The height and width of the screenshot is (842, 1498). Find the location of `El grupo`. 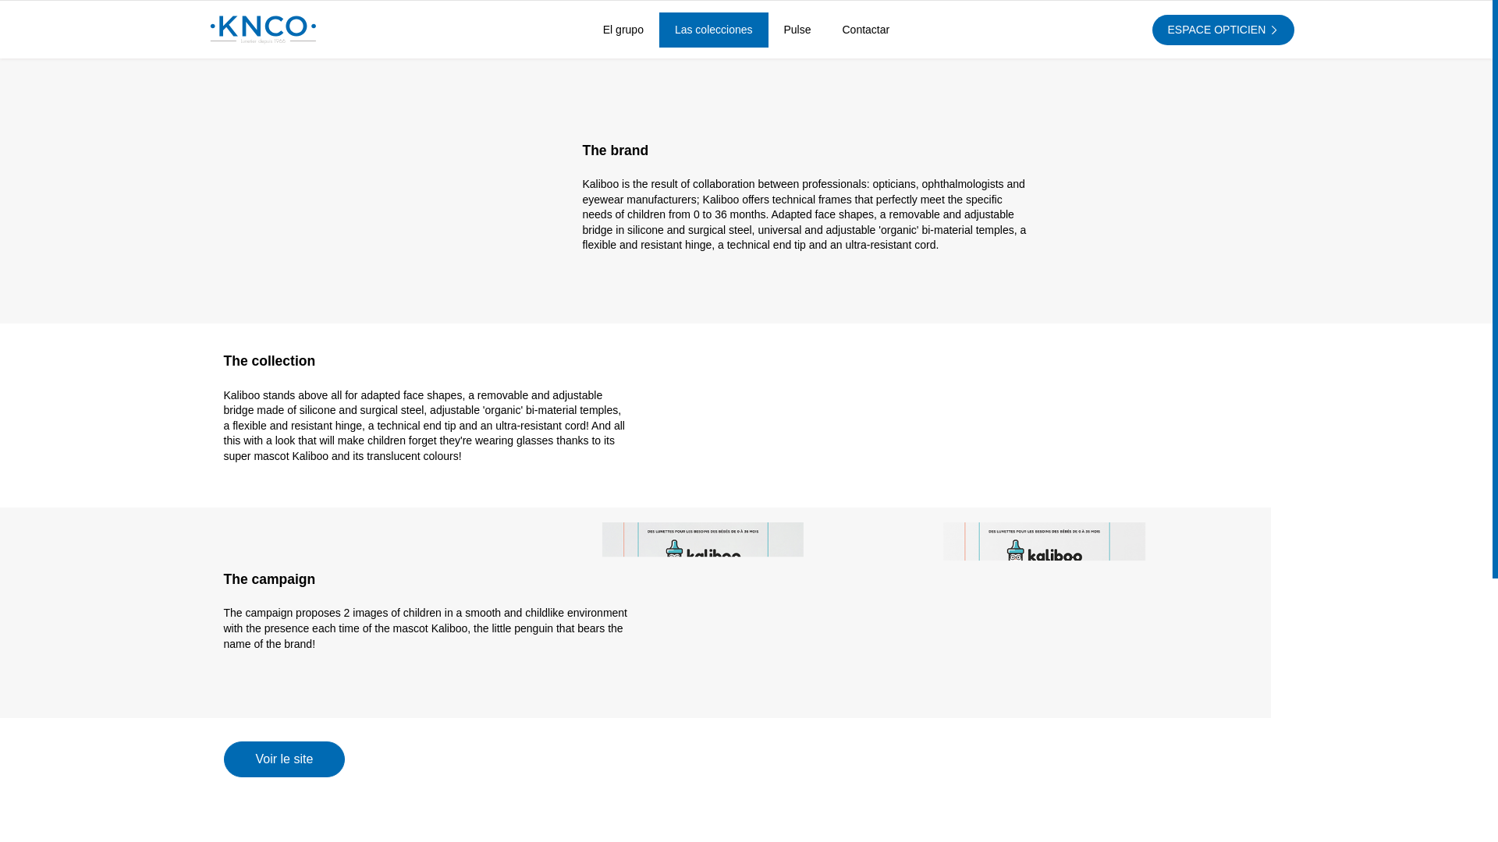

El grupo is located at coordinates (623, 30).